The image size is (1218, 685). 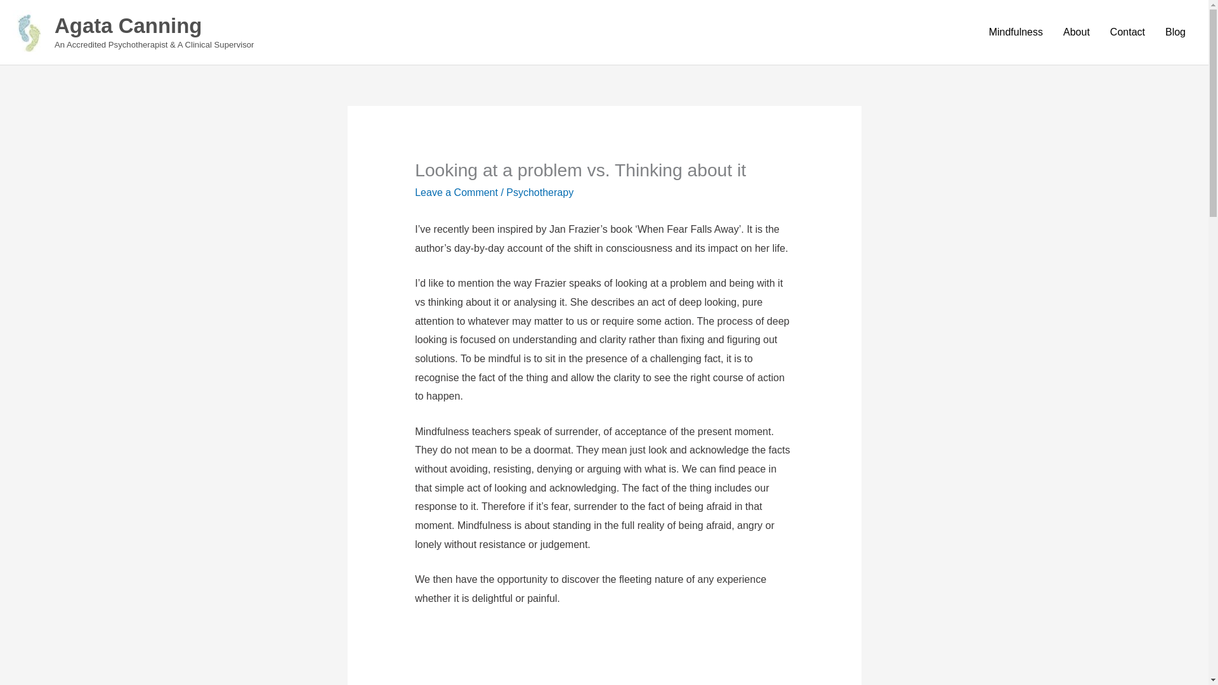 I want to click on Leave a Comment, so click(x=457, y=192).